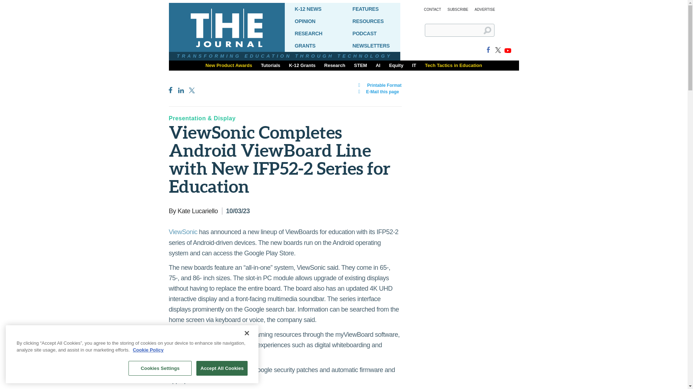  Describe the element at coordinates (228, 66) in the screenshot. I see `New Product Awards` at that location.